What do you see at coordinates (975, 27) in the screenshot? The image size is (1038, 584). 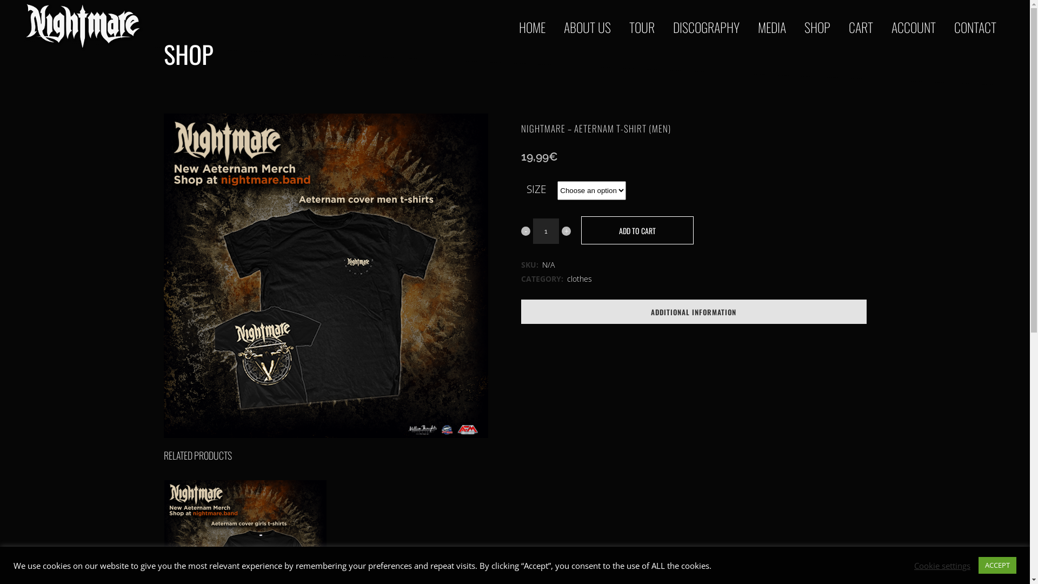 I see `CONTACT` at bounding box center [975, 27].